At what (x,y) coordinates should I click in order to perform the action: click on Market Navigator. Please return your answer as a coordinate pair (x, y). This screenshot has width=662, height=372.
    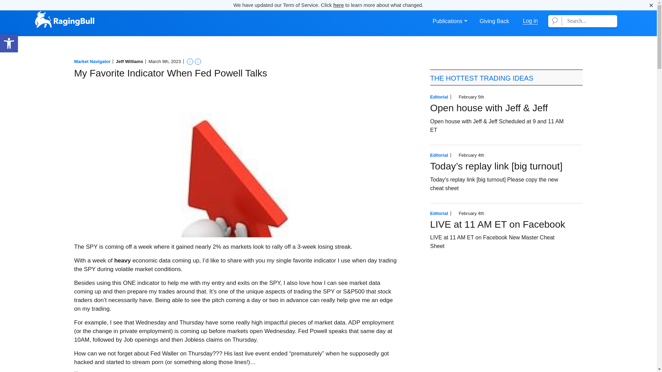
    Looking at the image, I should click on (9, 43).